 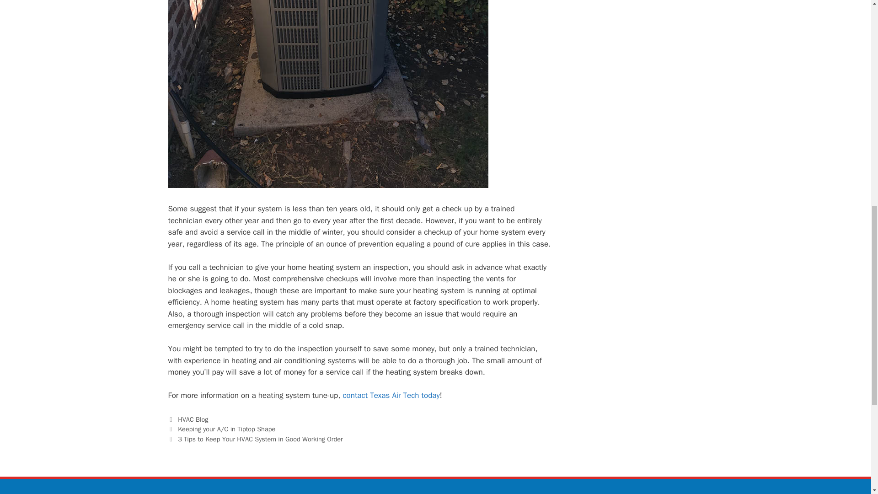 I want to click on 3 Tips to Keep Your HVAC System in Good Working Order, so click(x=260, y=439).